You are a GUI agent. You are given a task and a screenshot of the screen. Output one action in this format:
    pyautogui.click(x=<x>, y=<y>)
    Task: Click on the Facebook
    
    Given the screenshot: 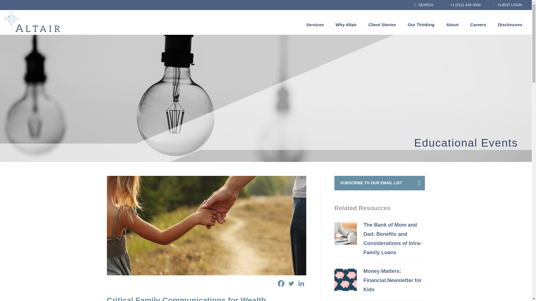 What is the action you would take?
    pyautogui.click(x=281, y=283)
    